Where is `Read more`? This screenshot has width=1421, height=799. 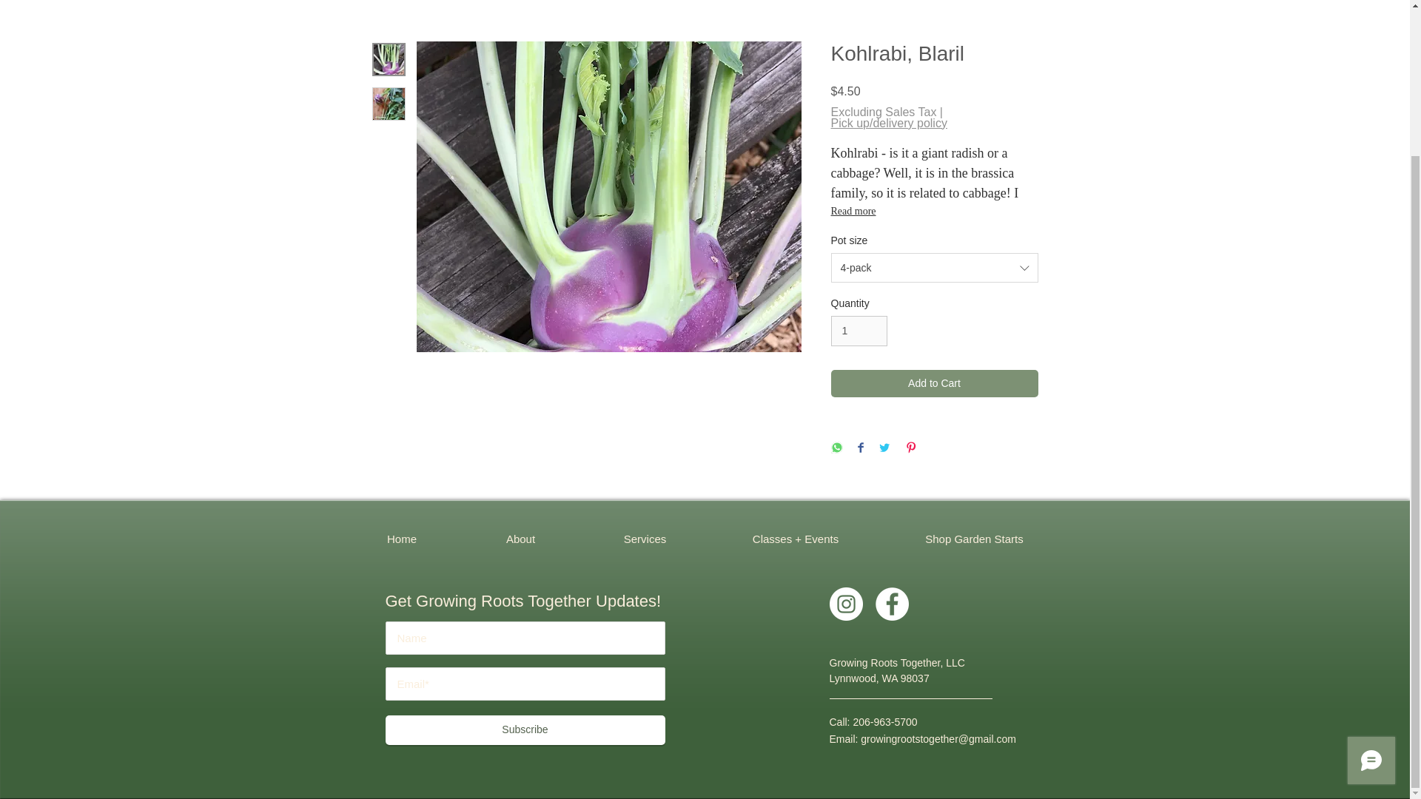 Read more is located at coordinates (933, 212).